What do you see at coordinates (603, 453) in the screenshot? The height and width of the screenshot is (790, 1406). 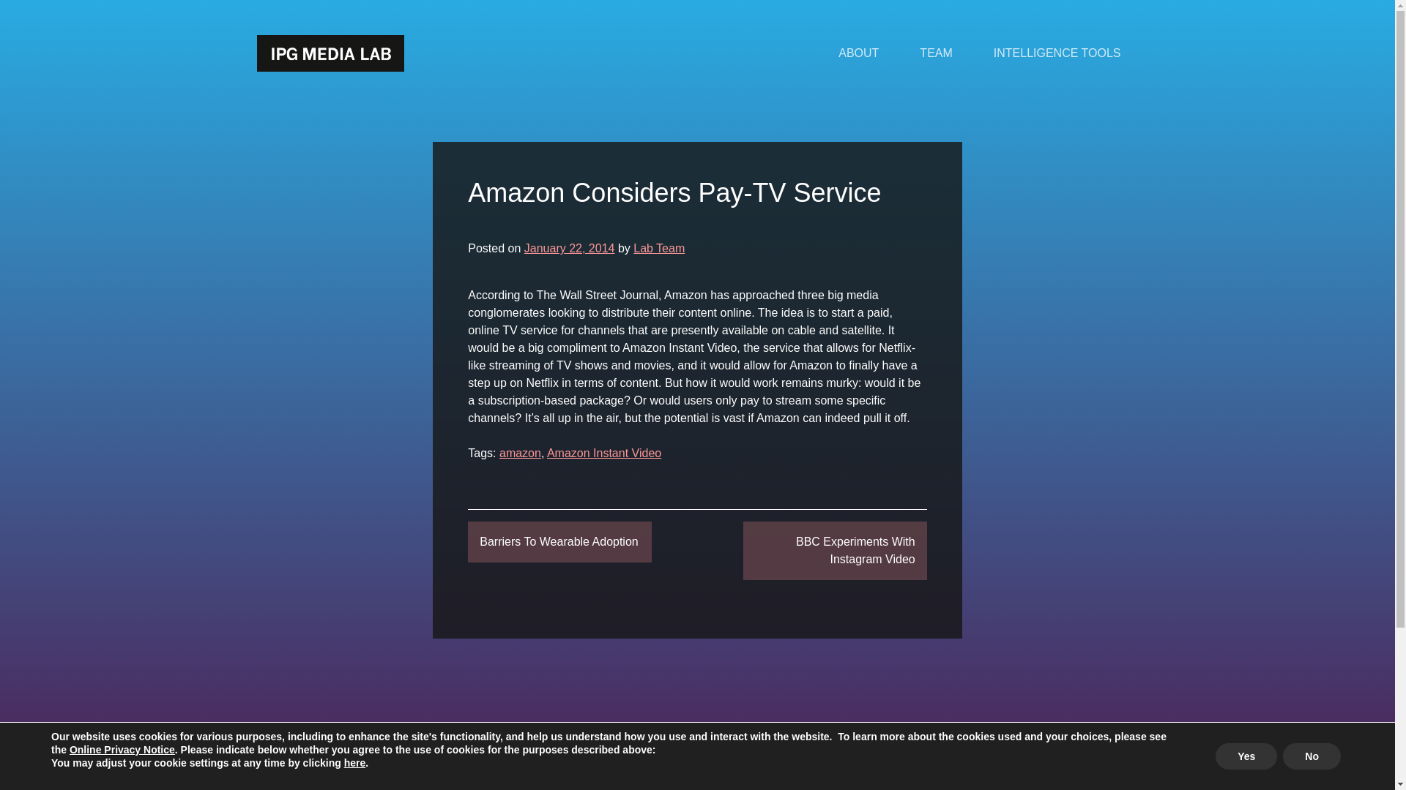 I see `Amazon Instant Video` at bounding box center [603, 453].